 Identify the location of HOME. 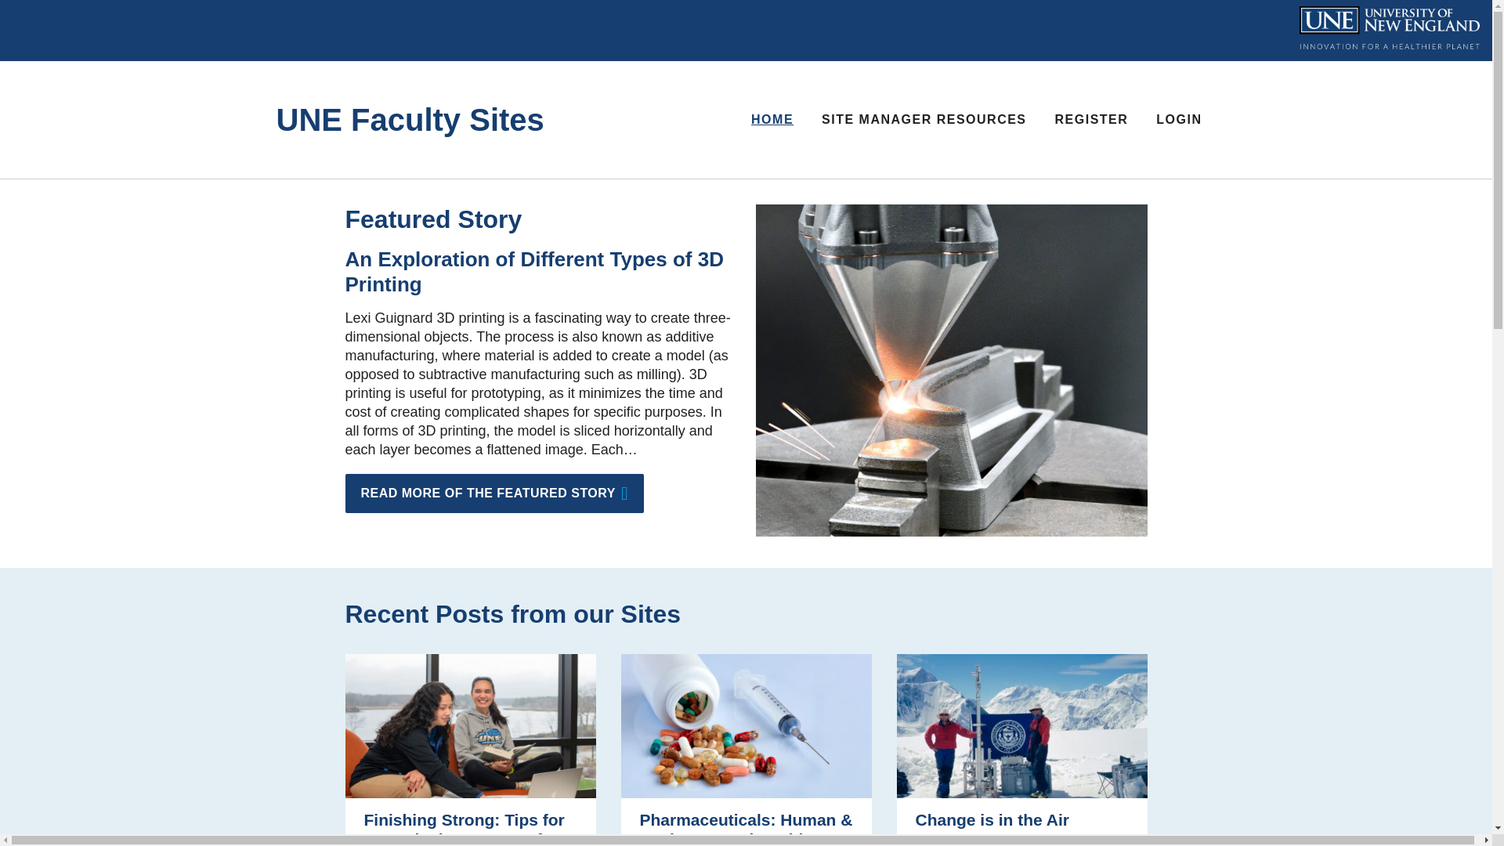
(772, 119).